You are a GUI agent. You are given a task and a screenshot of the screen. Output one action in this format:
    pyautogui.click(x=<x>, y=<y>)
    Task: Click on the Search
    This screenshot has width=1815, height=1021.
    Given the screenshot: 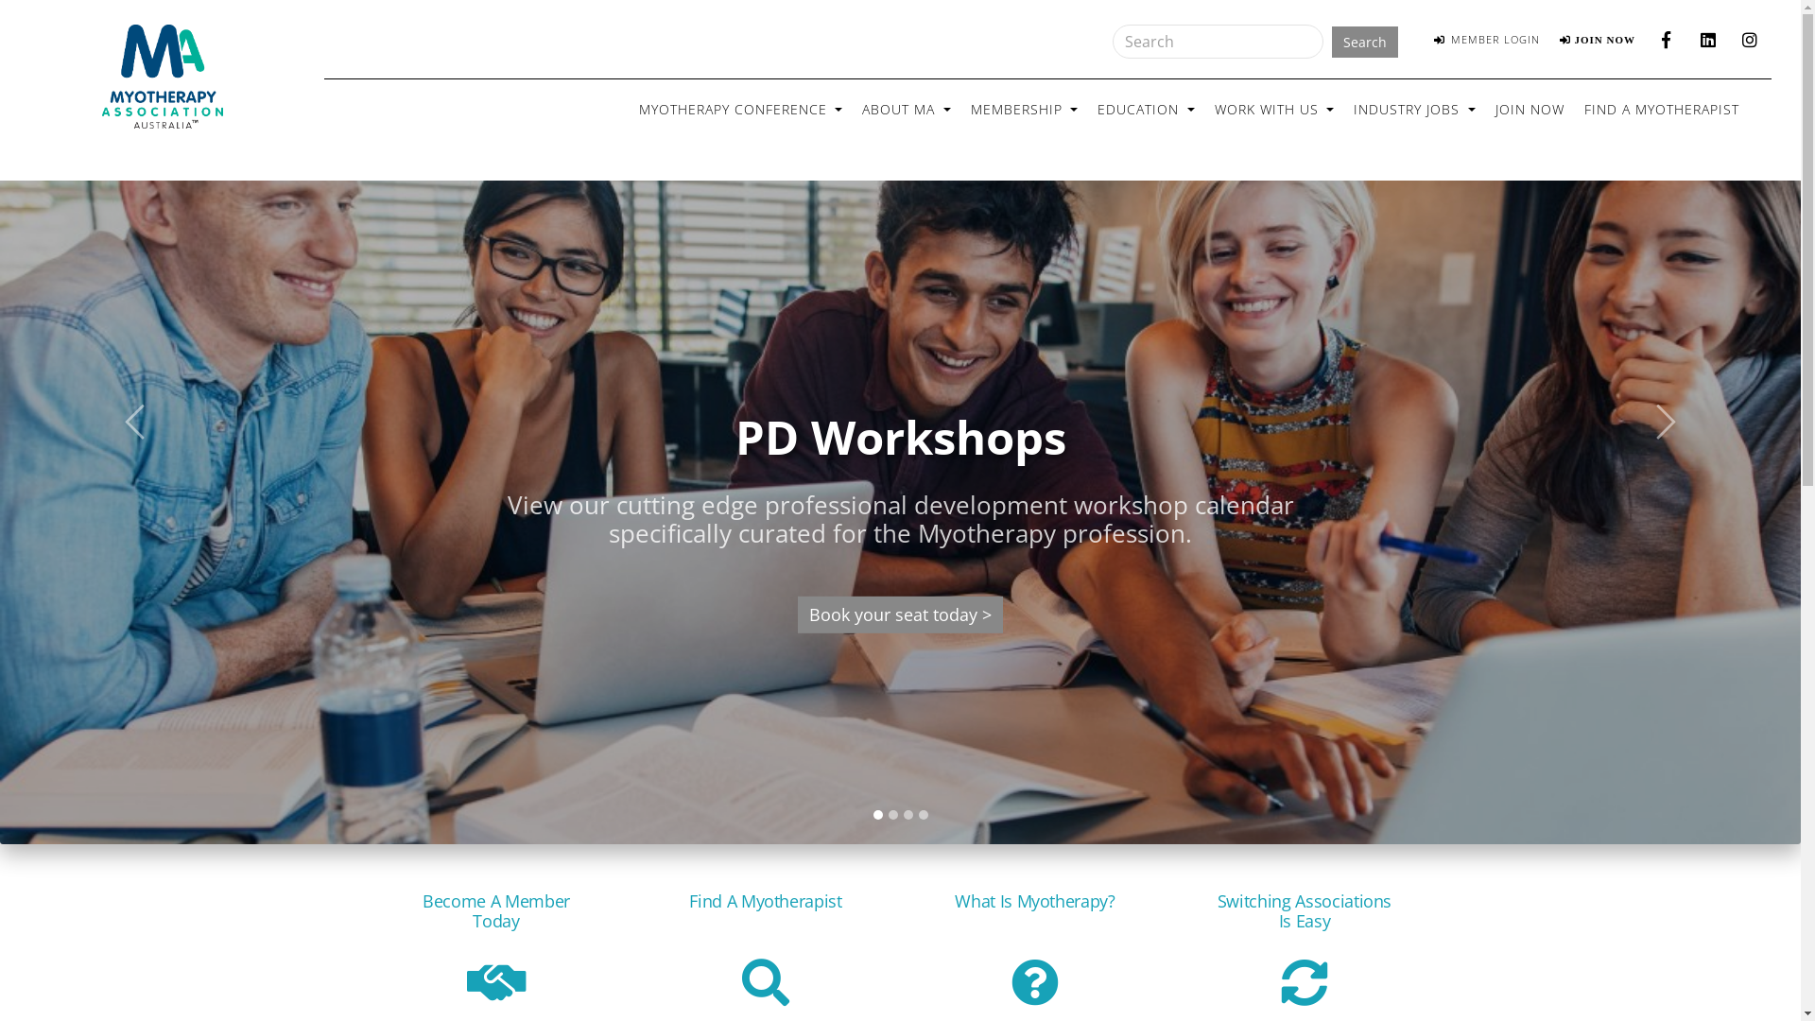 What is the action you would take?
    pyautogui.click(x=1365, y=42)
    